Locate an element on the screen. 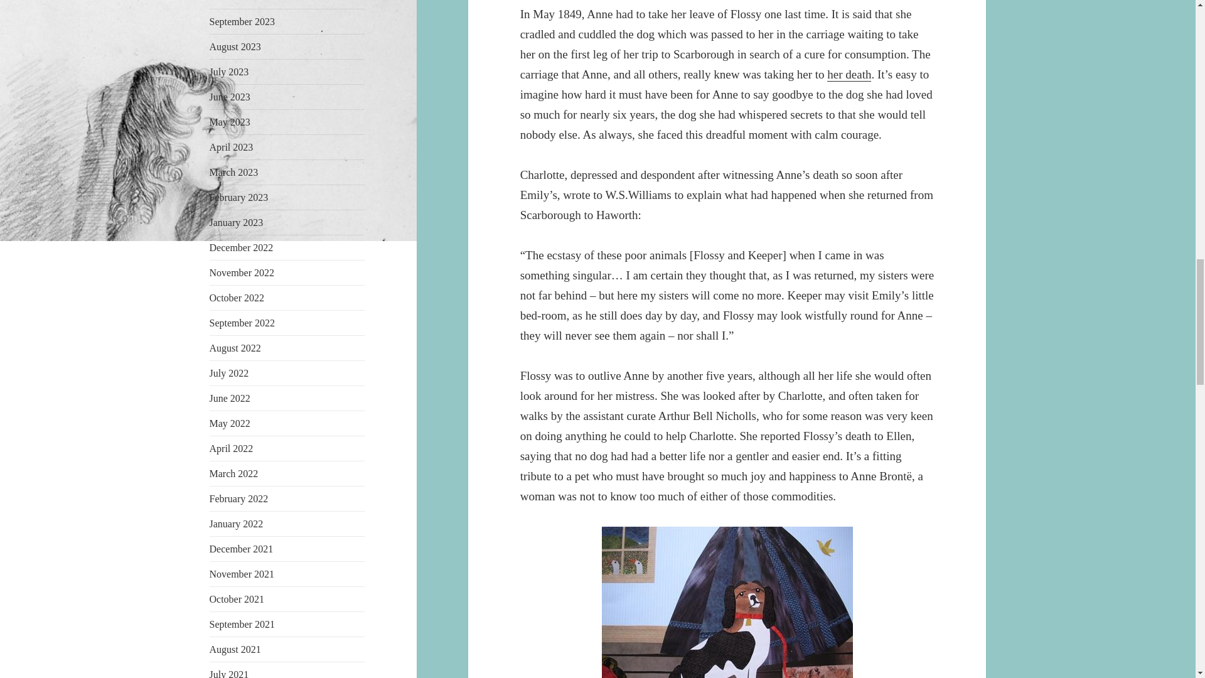 Image resolution: width=1205 pixels, height=678 pixels. August 2023 is located at coordinates (235, 46).